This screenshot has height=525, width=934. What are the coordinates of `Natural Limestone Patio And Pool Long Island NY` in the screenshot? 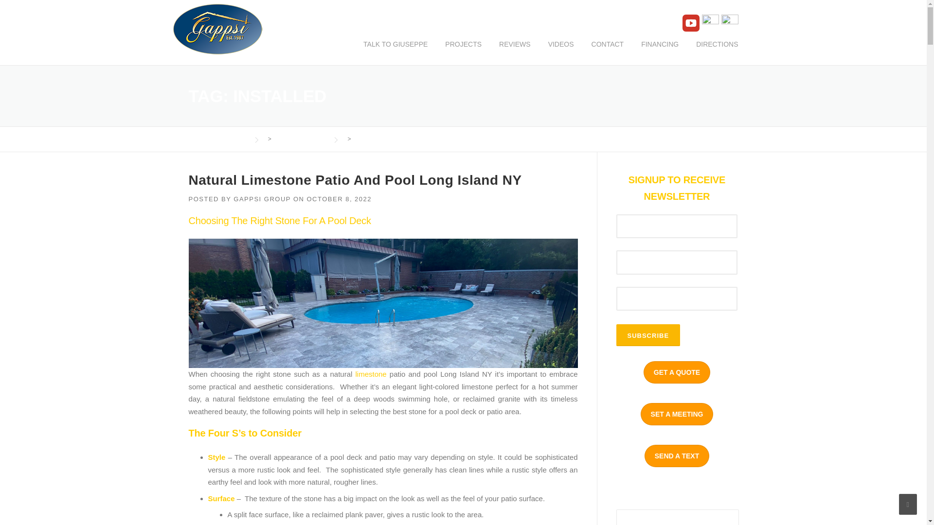 It's located at (355, 180).